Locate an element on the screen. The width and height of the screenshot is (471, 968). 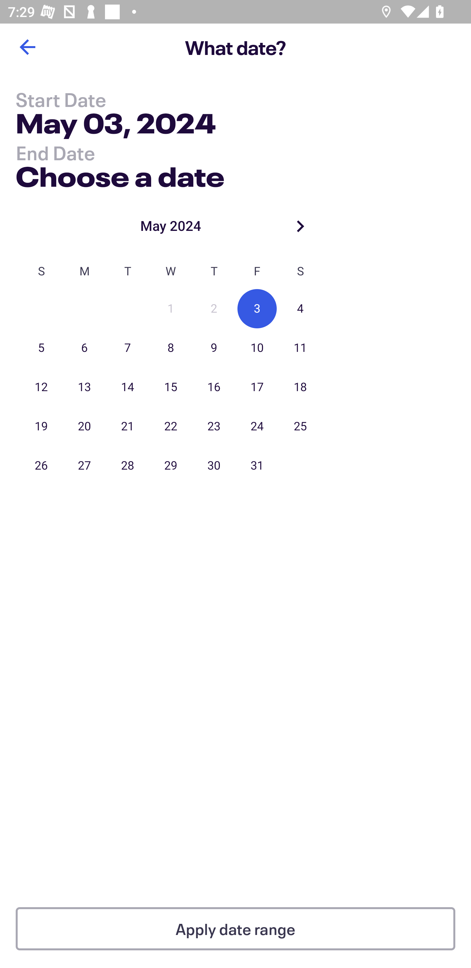
Back button is located at coordinates (27, 47).